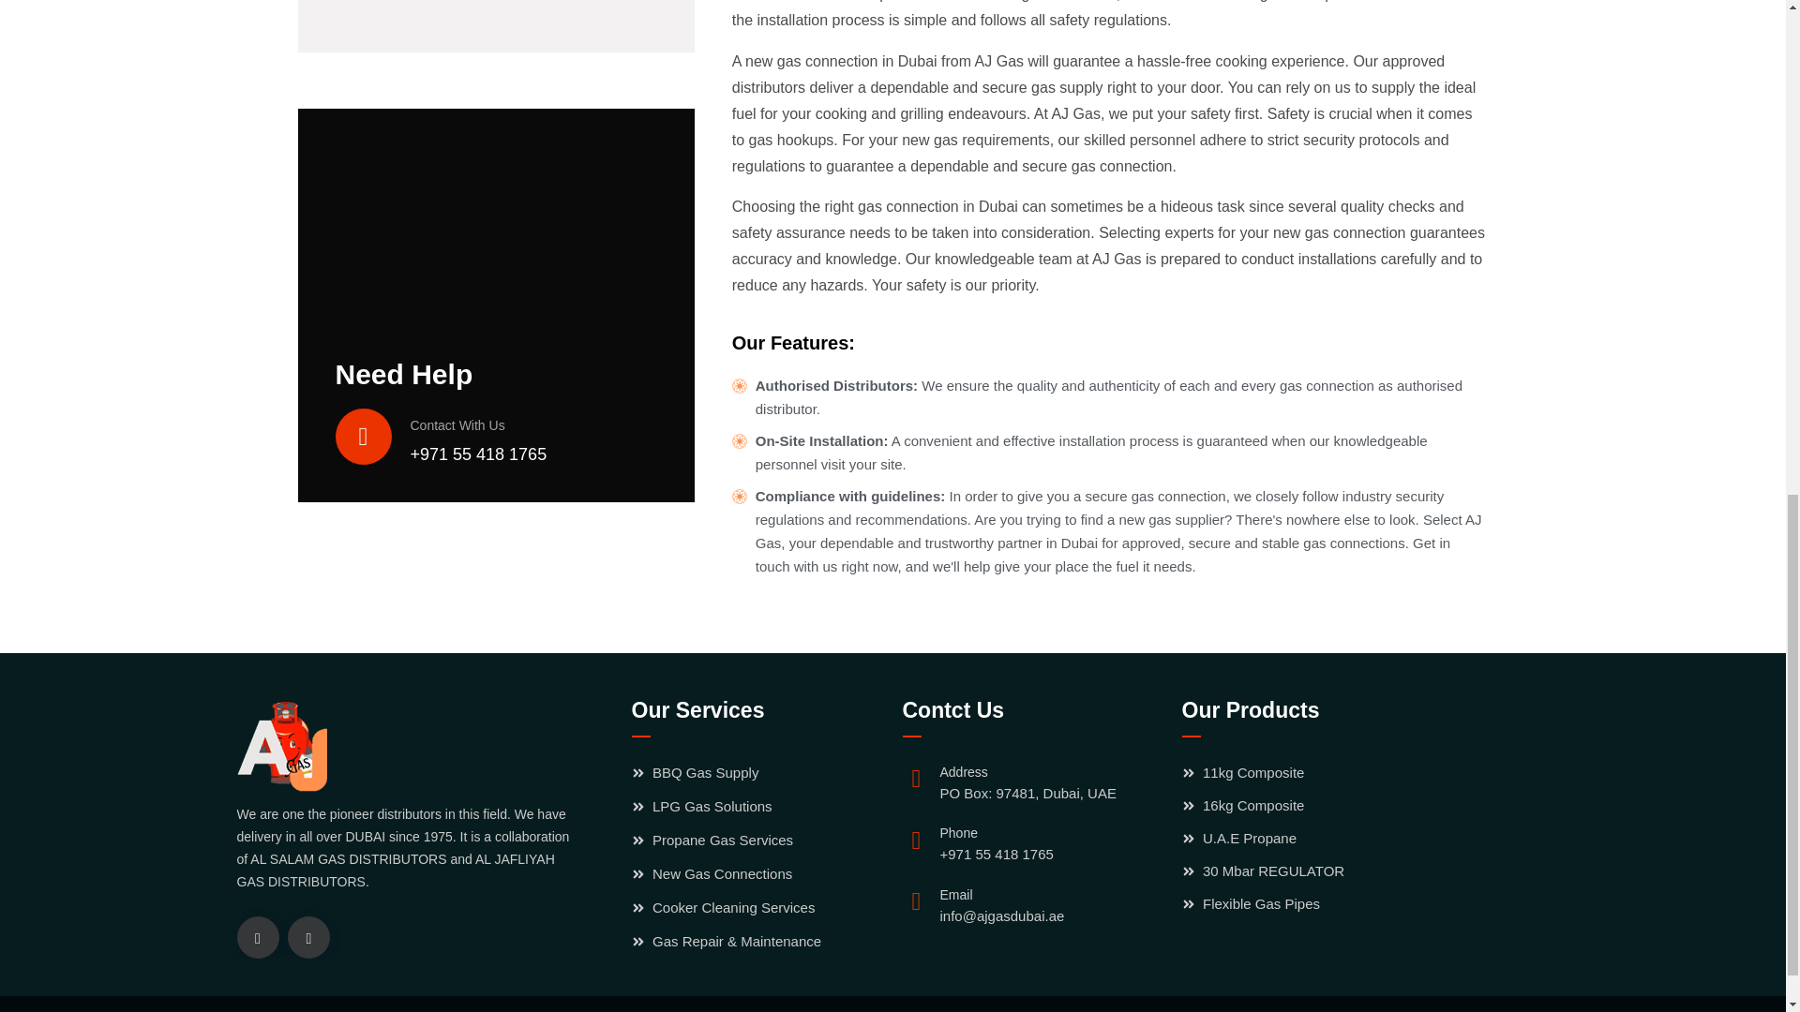 The width and height of the screenshot is (1800, 1012). What do you see at coordinates (761, 773) in the screenshot?
I see `BBQ Gas Supply` at bounding box center [761, 773].